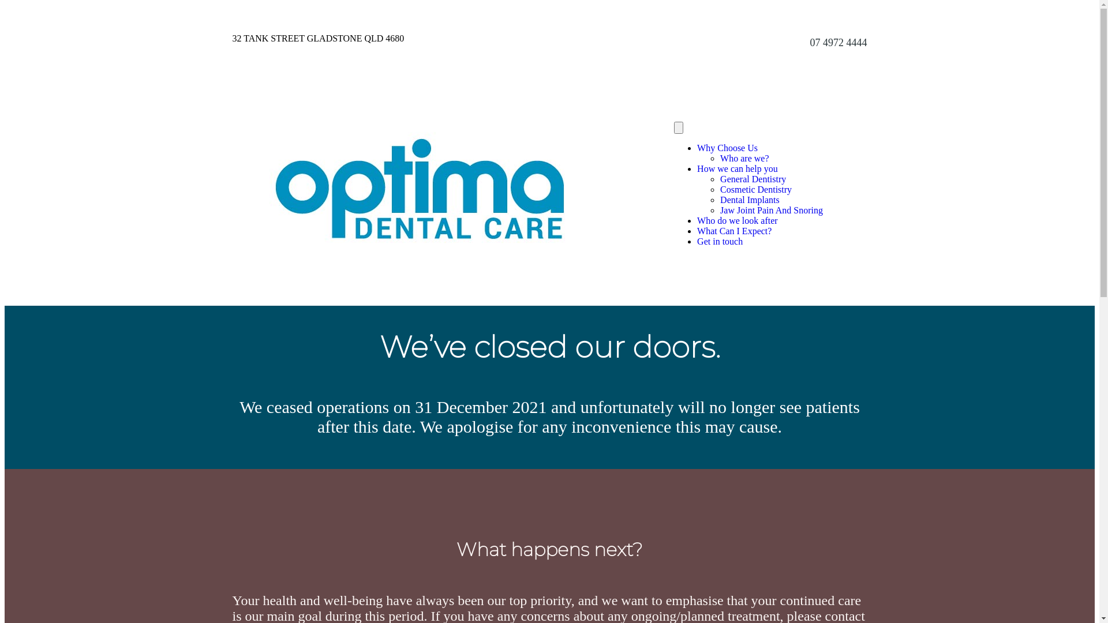 This screenshot has height=623, width=1108. Describe the element at coordinates (738, 220) in the screenshot. I see `Who do we look after` at that location.